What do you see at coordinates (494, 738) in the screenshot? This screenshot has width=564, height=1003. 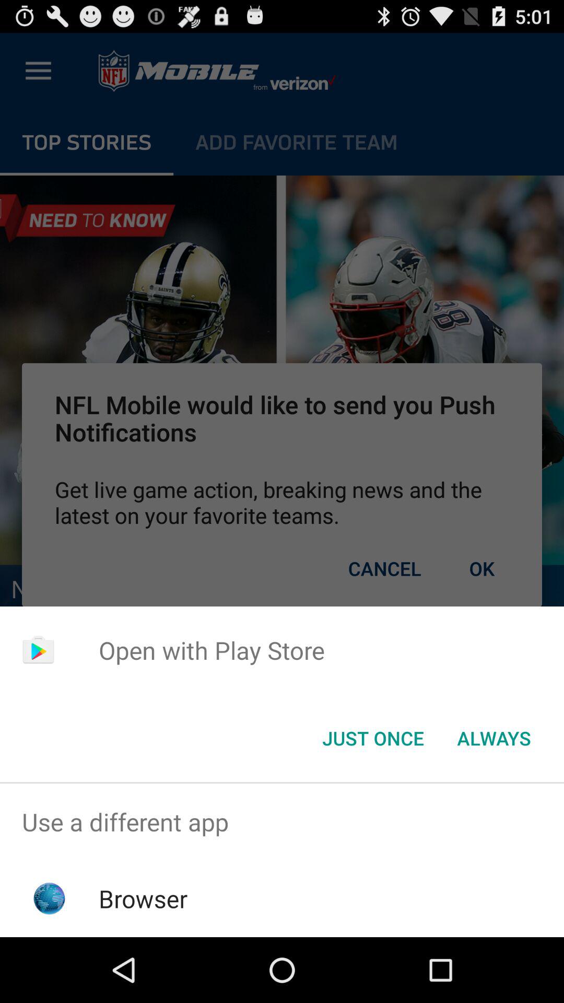 I see `swipe to the always` at bounding box center [494, 738].